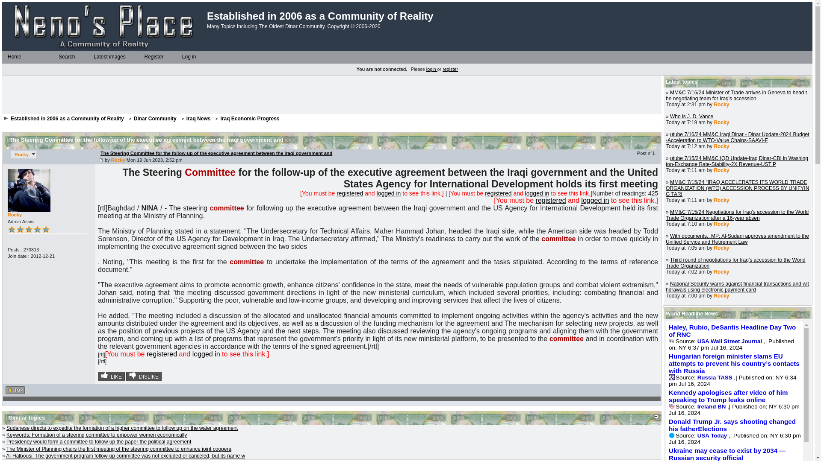 This screenshot has width=821, height=461. What do you see at coordinates (14, 57) in the screenshot?
I see `Home` at bounding box center [14, 57].